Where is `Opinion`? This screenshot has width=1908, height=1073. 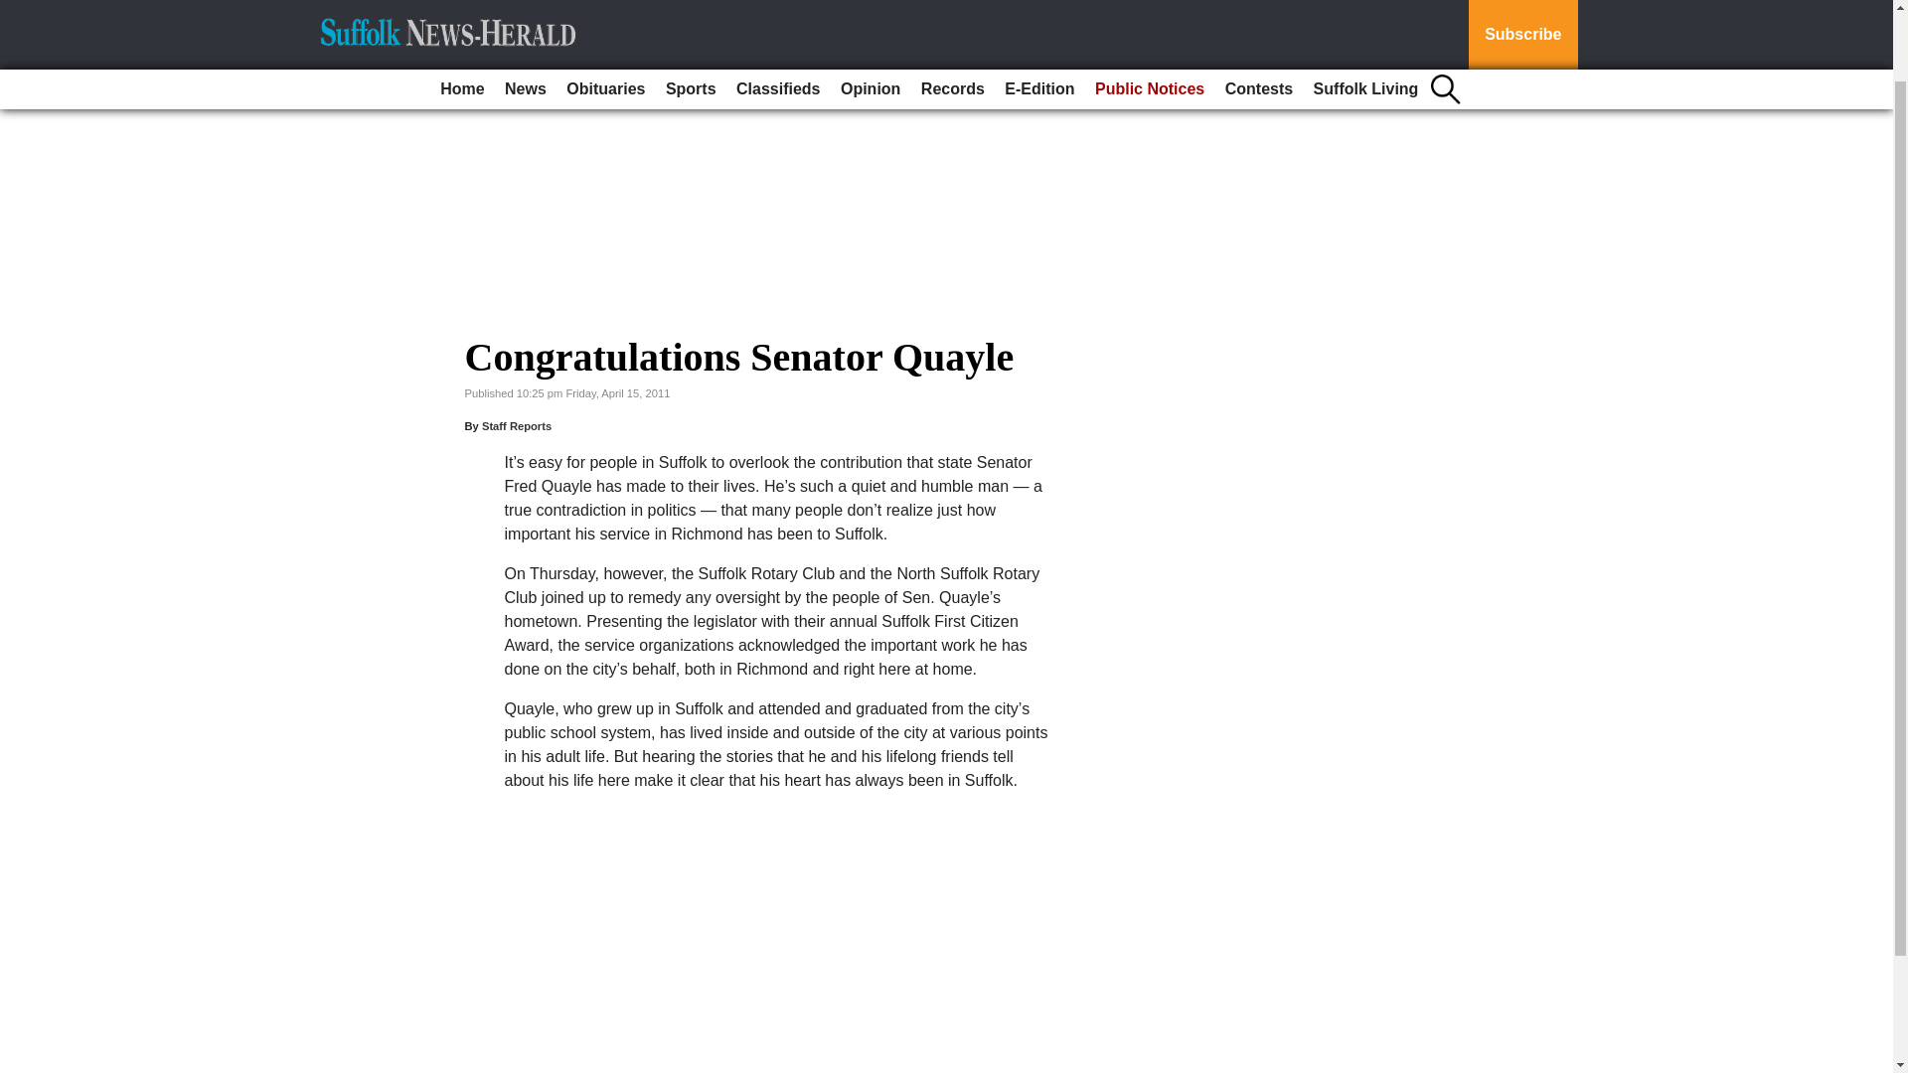 Opinion is located at coordinates (870, 14).